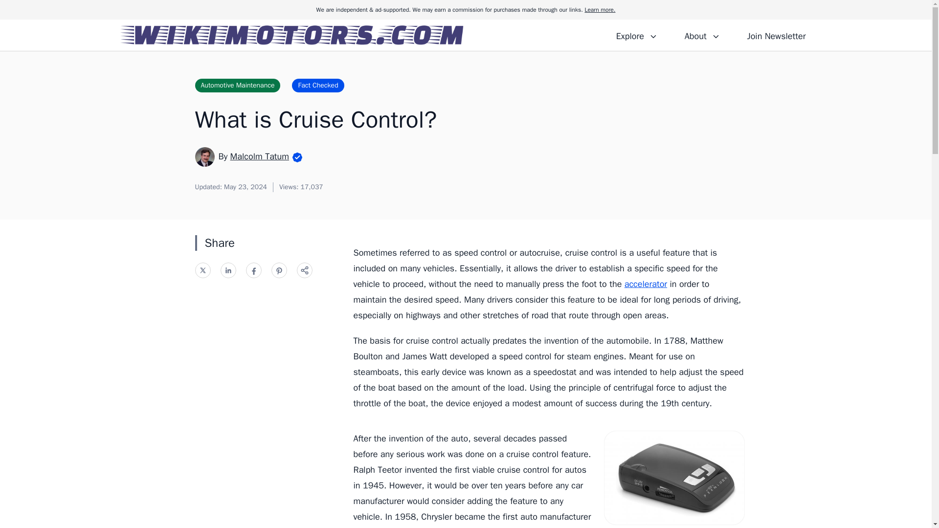 This screenshot has height=528, width=939. Describe the element at coordinates (776, 35) in the screenshot. I see `Join Newsletter` at that location.